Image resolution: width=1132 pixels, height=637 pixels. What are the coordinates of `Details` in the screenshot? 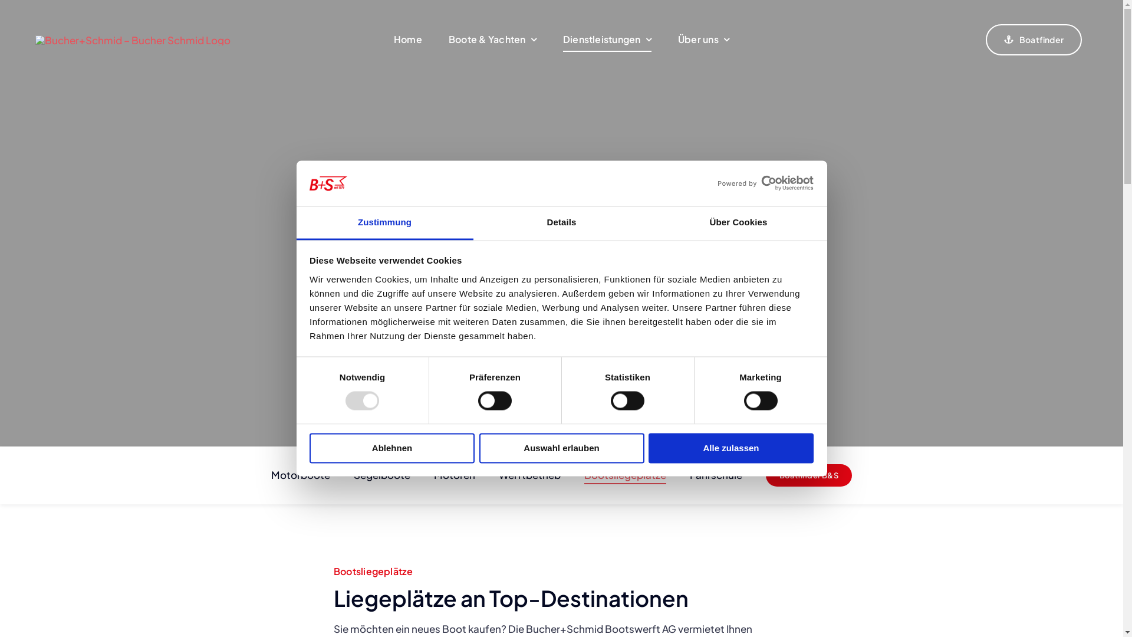 It's located at (561, 223).